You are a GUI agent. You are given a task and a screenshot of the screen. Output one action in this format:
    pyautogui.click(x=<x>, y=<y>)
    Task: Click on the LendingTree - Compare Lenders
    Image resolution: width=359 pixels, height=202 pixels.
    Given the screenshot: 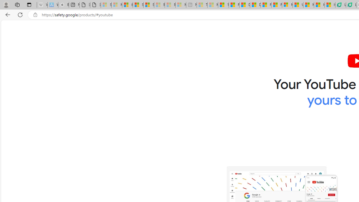 What is the action you would take?
    pyautogui.click(x=351, y=5)
    